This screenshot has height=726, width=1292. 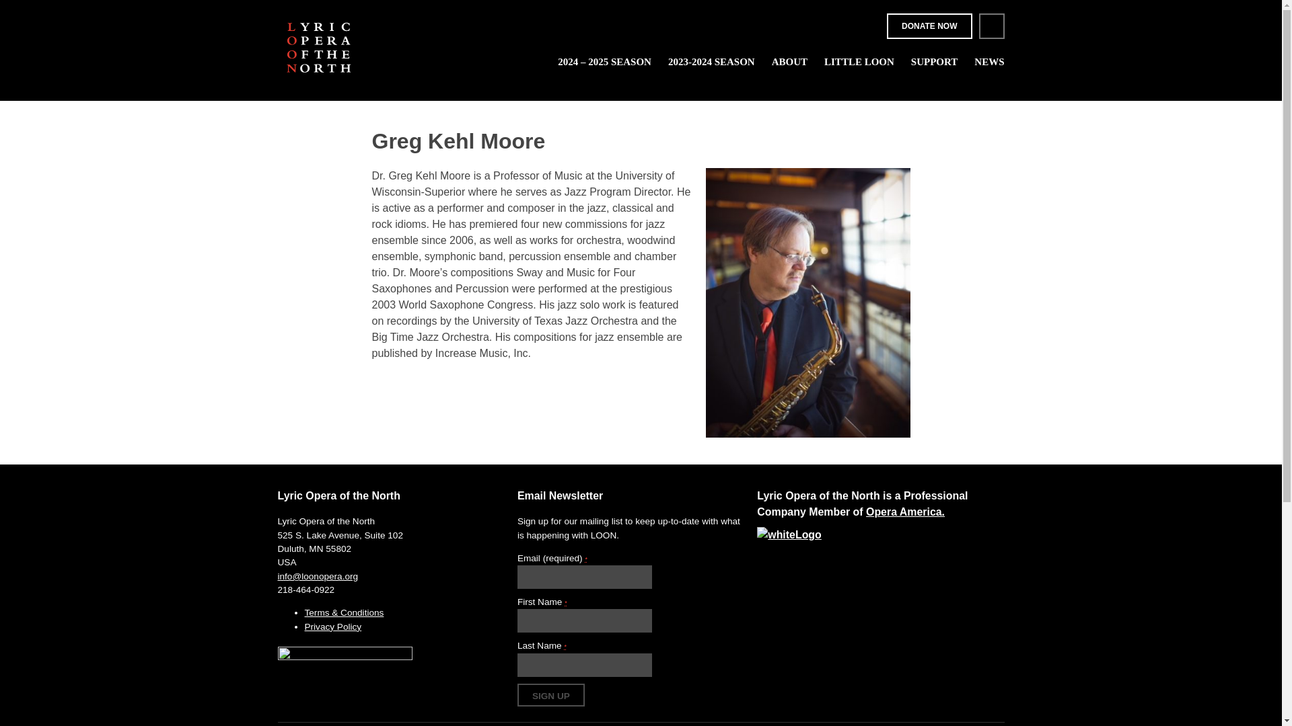 I want to click on LITTLE LOON, so click(x=859, y=62).